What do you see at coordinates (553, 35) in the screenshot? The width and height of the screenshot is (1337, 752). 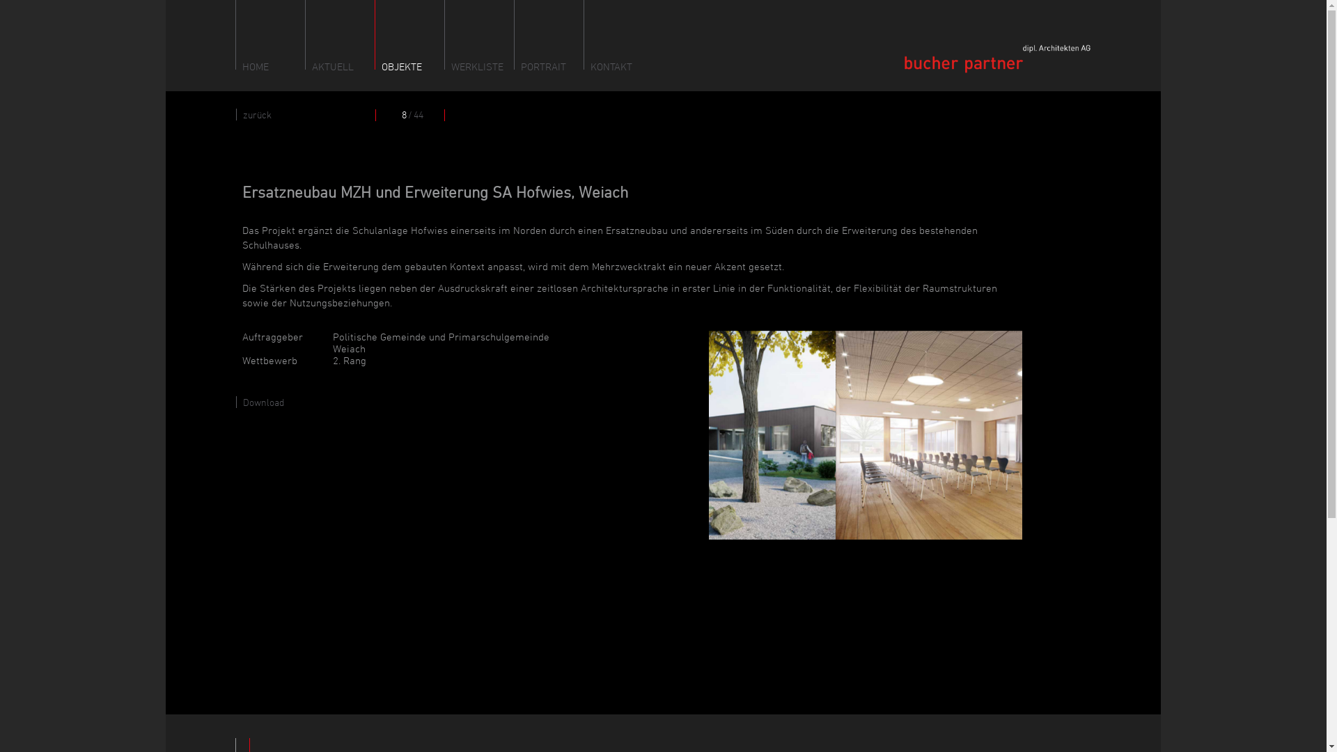 I see `PORTRAIT` at bounding box center [553, 35].